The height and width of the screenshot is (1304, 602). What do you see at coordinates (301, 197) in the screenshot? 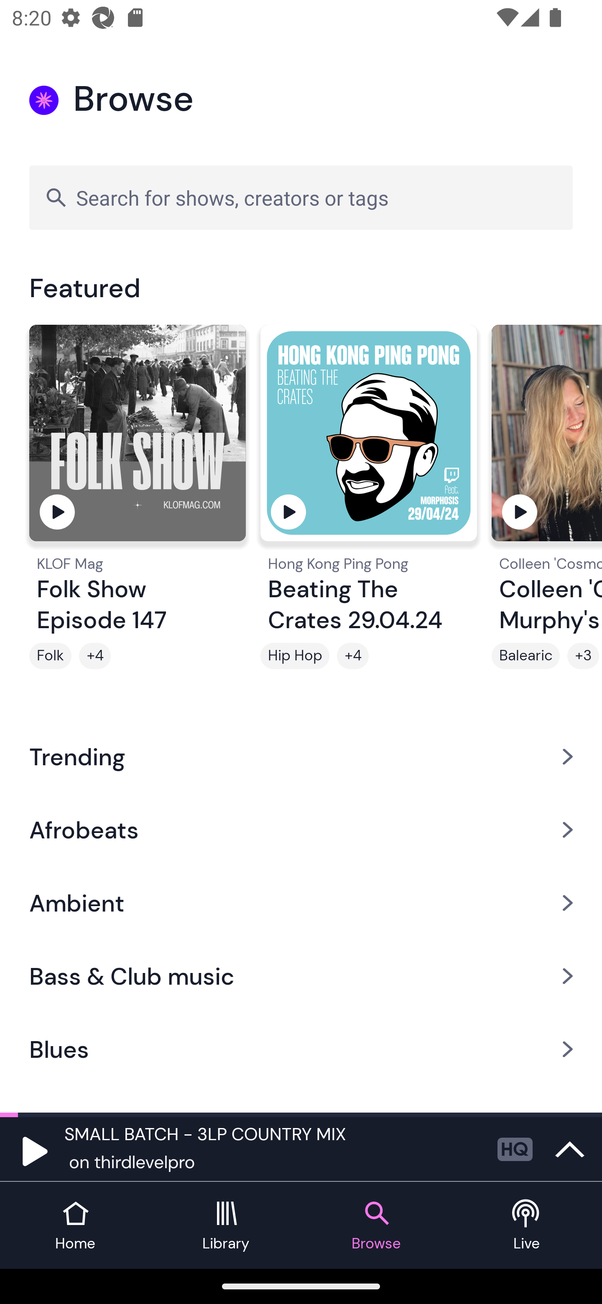
I see `Search for shows, creators or tags` at bounding box center [301, 197].